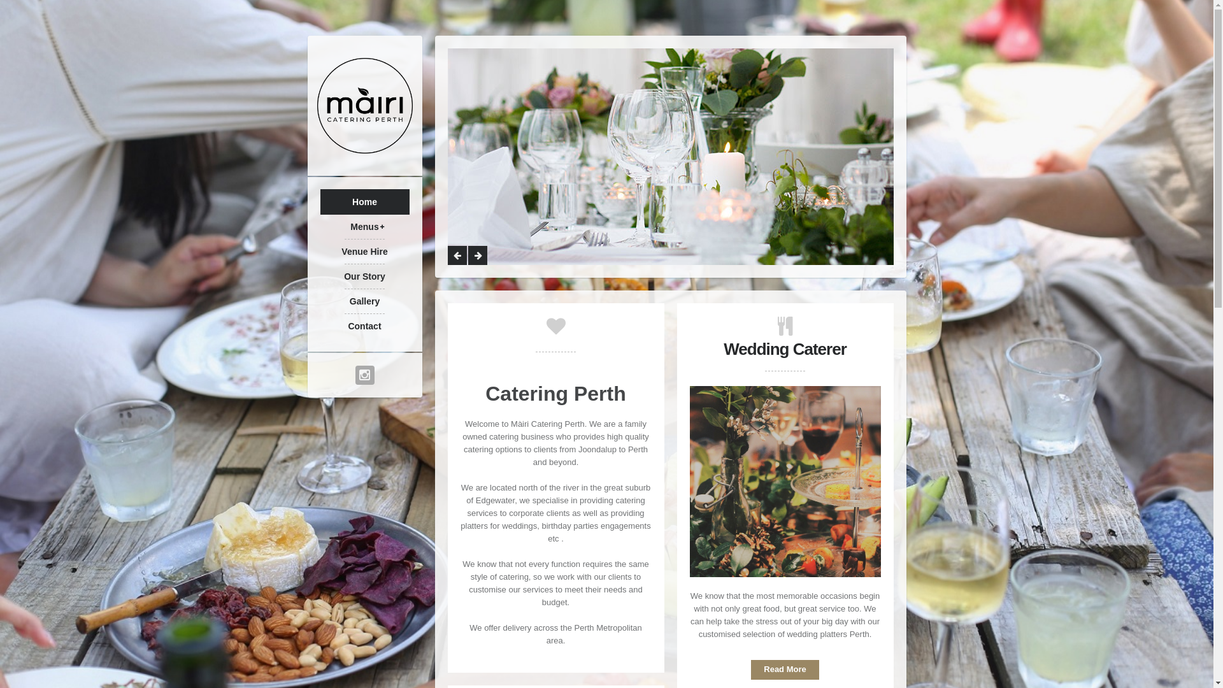 The image size is (1223, 688). What do you see at coordinates (364, 227) in the screenshot?
I see `Menus` at bounding box center [364, 227].